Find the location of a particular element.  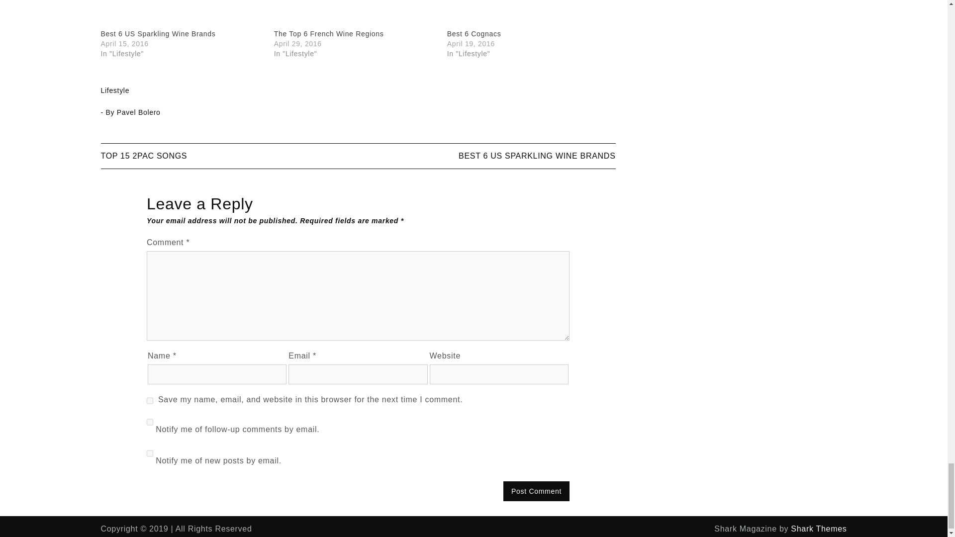

subscribe is located at coordinates (150, 453).